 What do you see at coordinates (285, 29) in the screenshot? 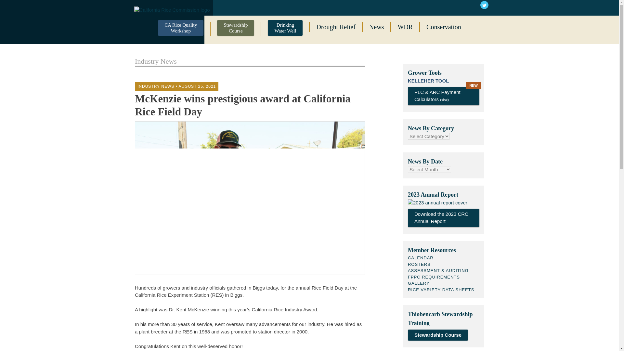
I see `Drought Relief` at bounding box center [285, 29].